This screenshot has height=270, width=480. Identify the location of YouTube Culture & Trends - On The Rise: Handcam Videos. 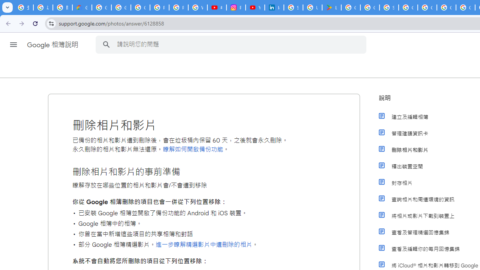
(255, 7).